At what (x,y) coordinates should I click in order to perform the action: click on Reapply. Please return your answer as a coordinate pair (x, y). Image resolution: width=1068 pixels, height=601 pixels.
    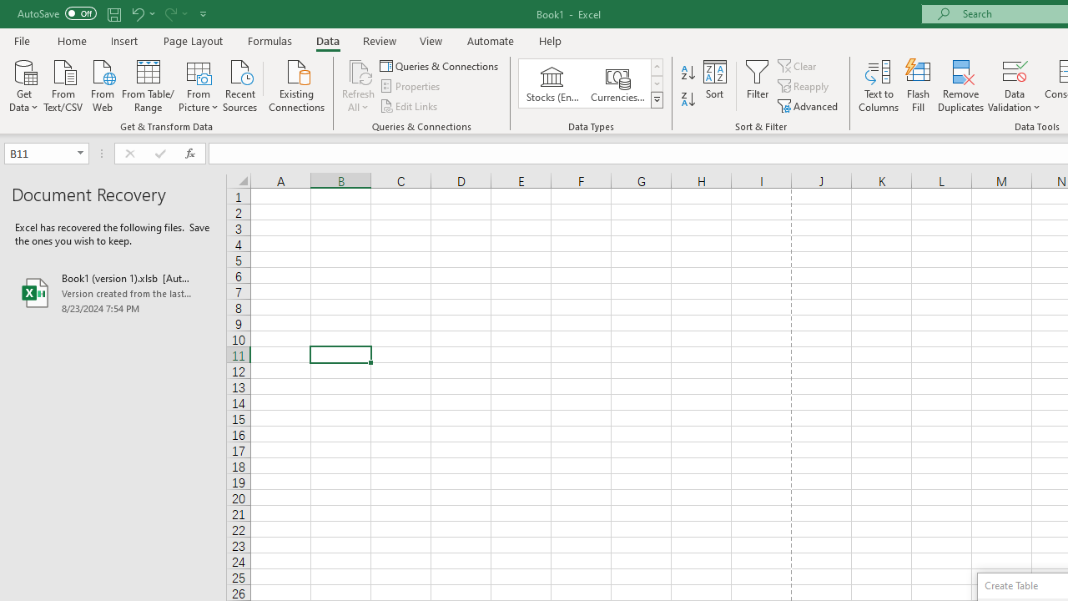
    Looking at the image, I should click on (804, 87).